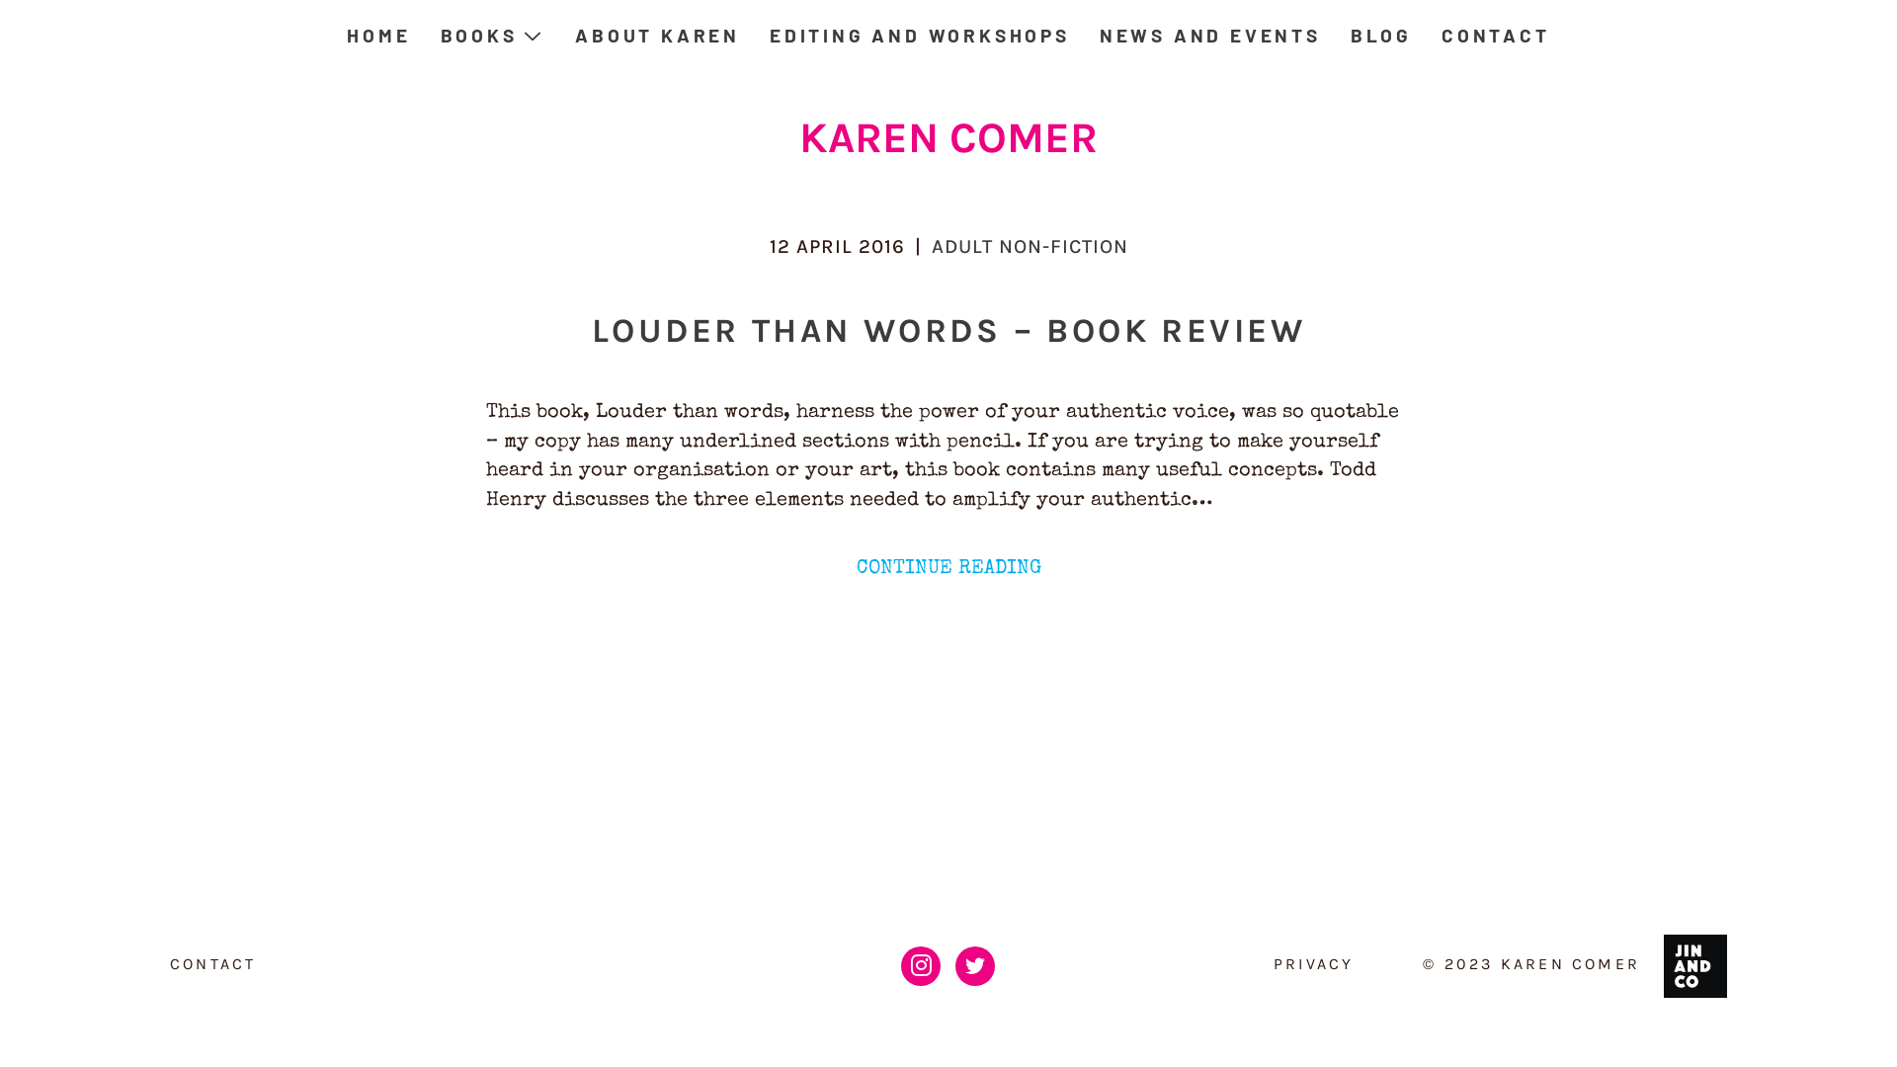 This screenshot has height=1067, width=1897. What do you see at coordinates (213, 964) in the screenshot?
I see `CONTACT` at bounding box center [213, 964].